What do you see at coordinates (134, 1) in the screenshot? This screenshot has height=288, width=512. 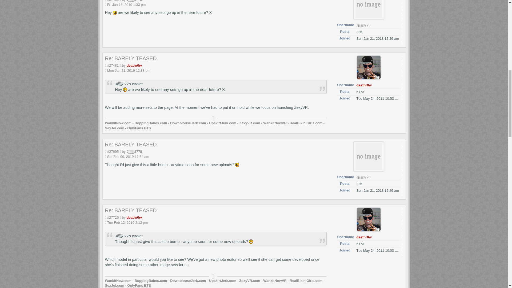 I see `Jjjjjjj8778` at bounding box center [134, 1].